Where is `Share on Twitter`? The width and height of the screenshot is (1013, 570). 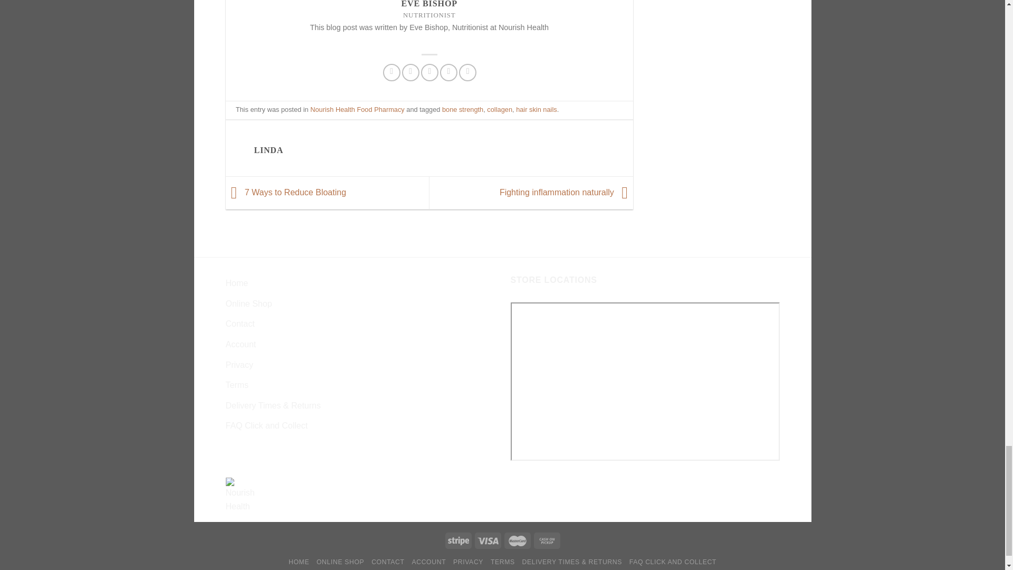
Share on Twitter is located at coordinates (410, 72).